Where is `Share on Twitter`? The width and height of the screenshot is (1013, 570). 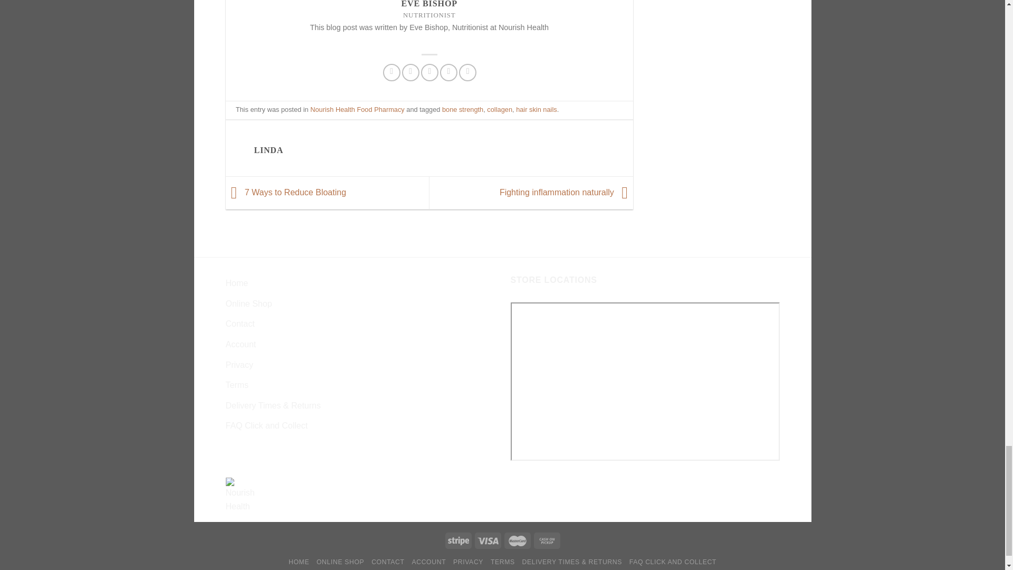
Share on Twitter is located at coordinates (410, 72).